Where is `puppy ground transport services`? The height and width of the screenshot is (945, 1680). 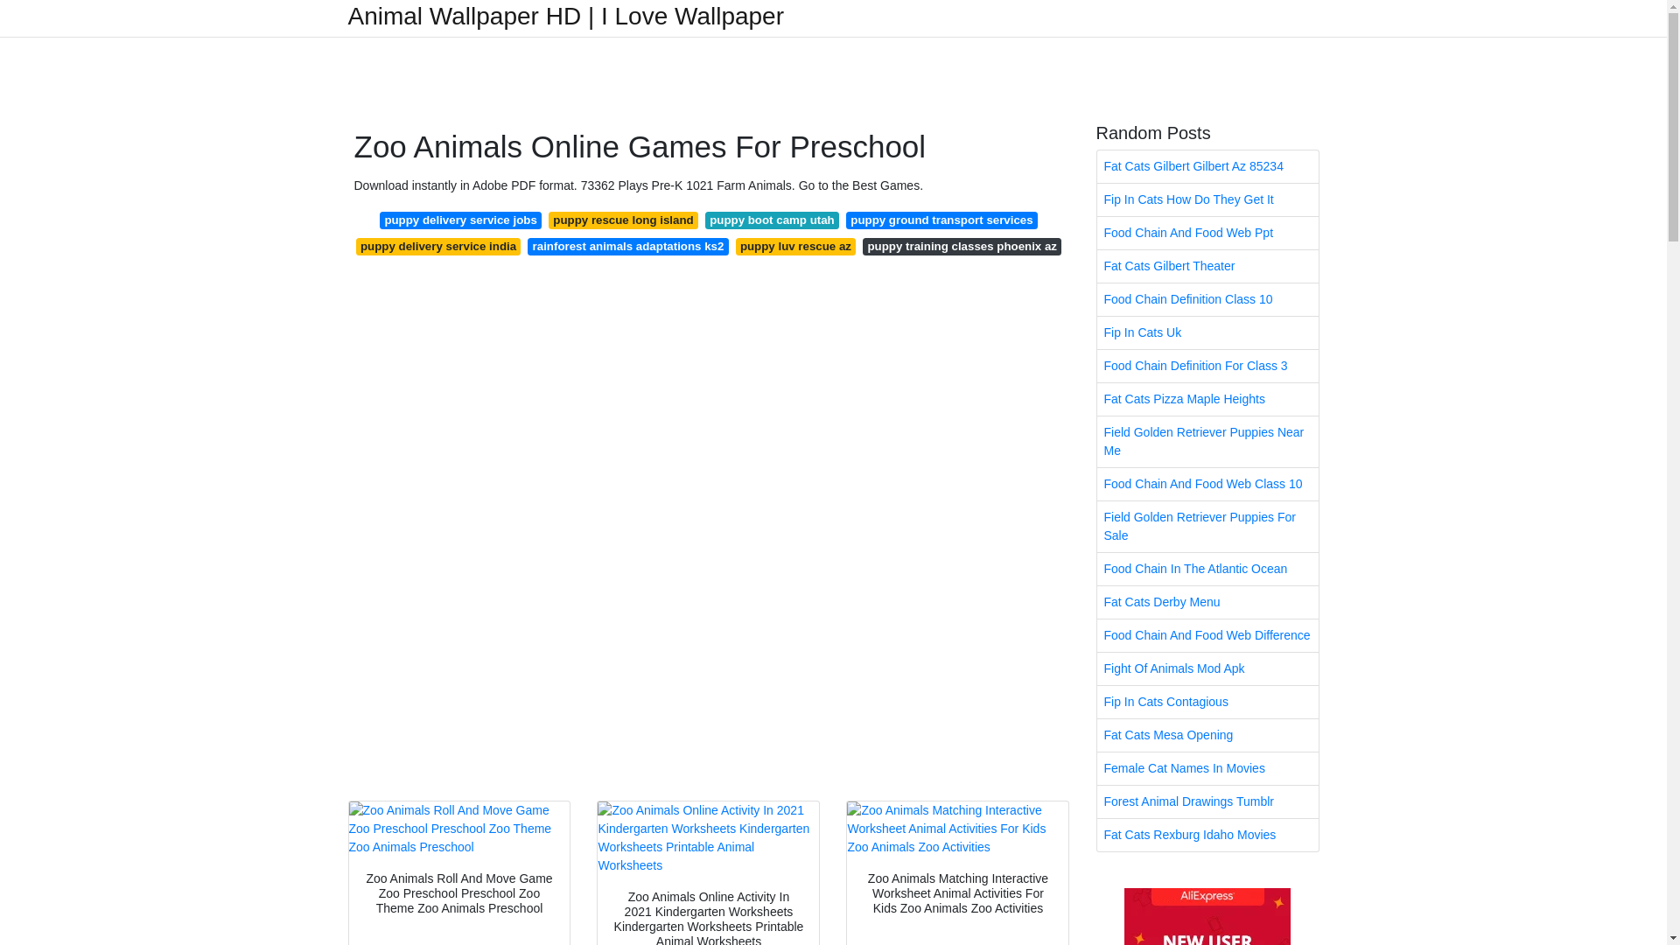
puppy ground transport services is located at coordinates (941, 220).